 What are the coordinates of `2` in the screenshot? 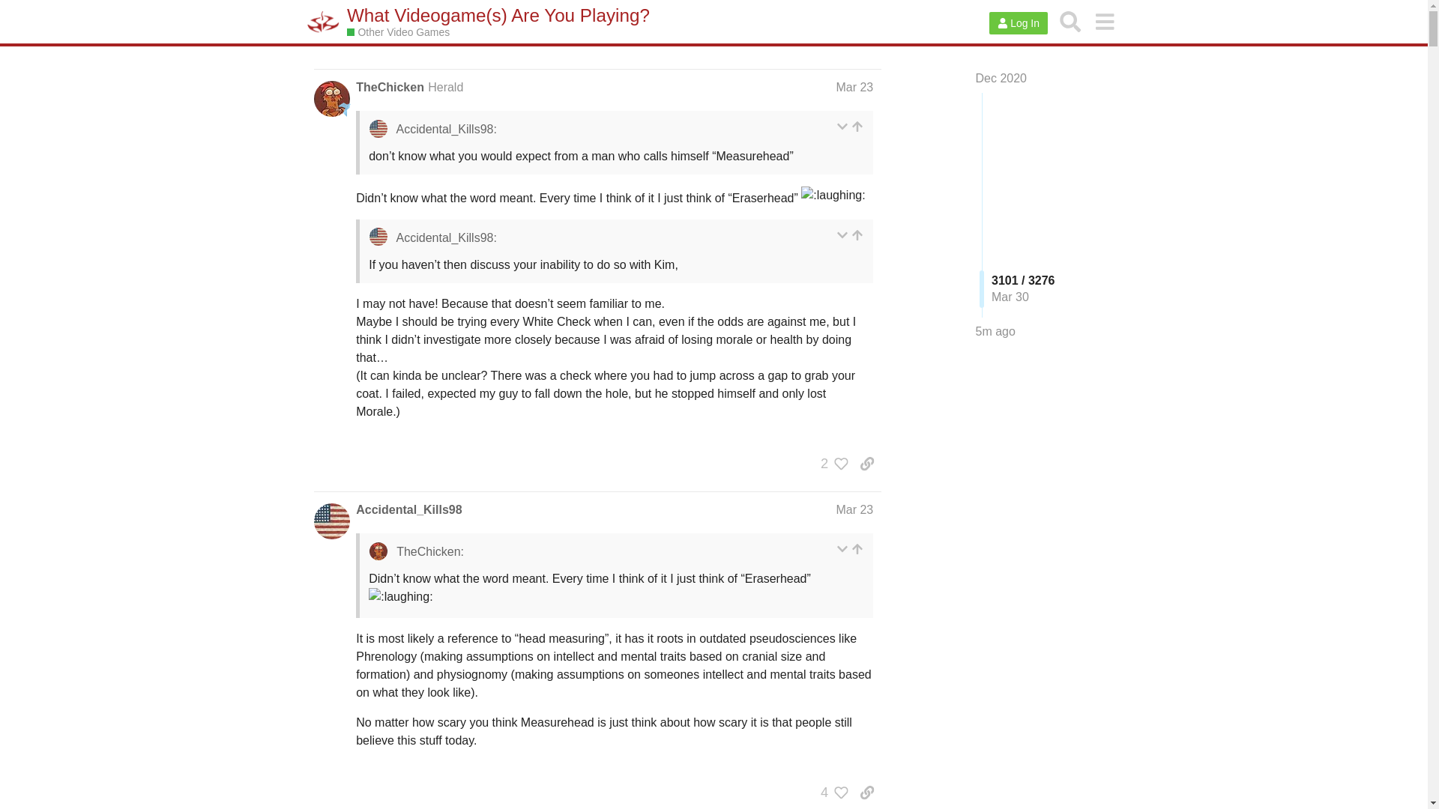 It's located at (830, 463).